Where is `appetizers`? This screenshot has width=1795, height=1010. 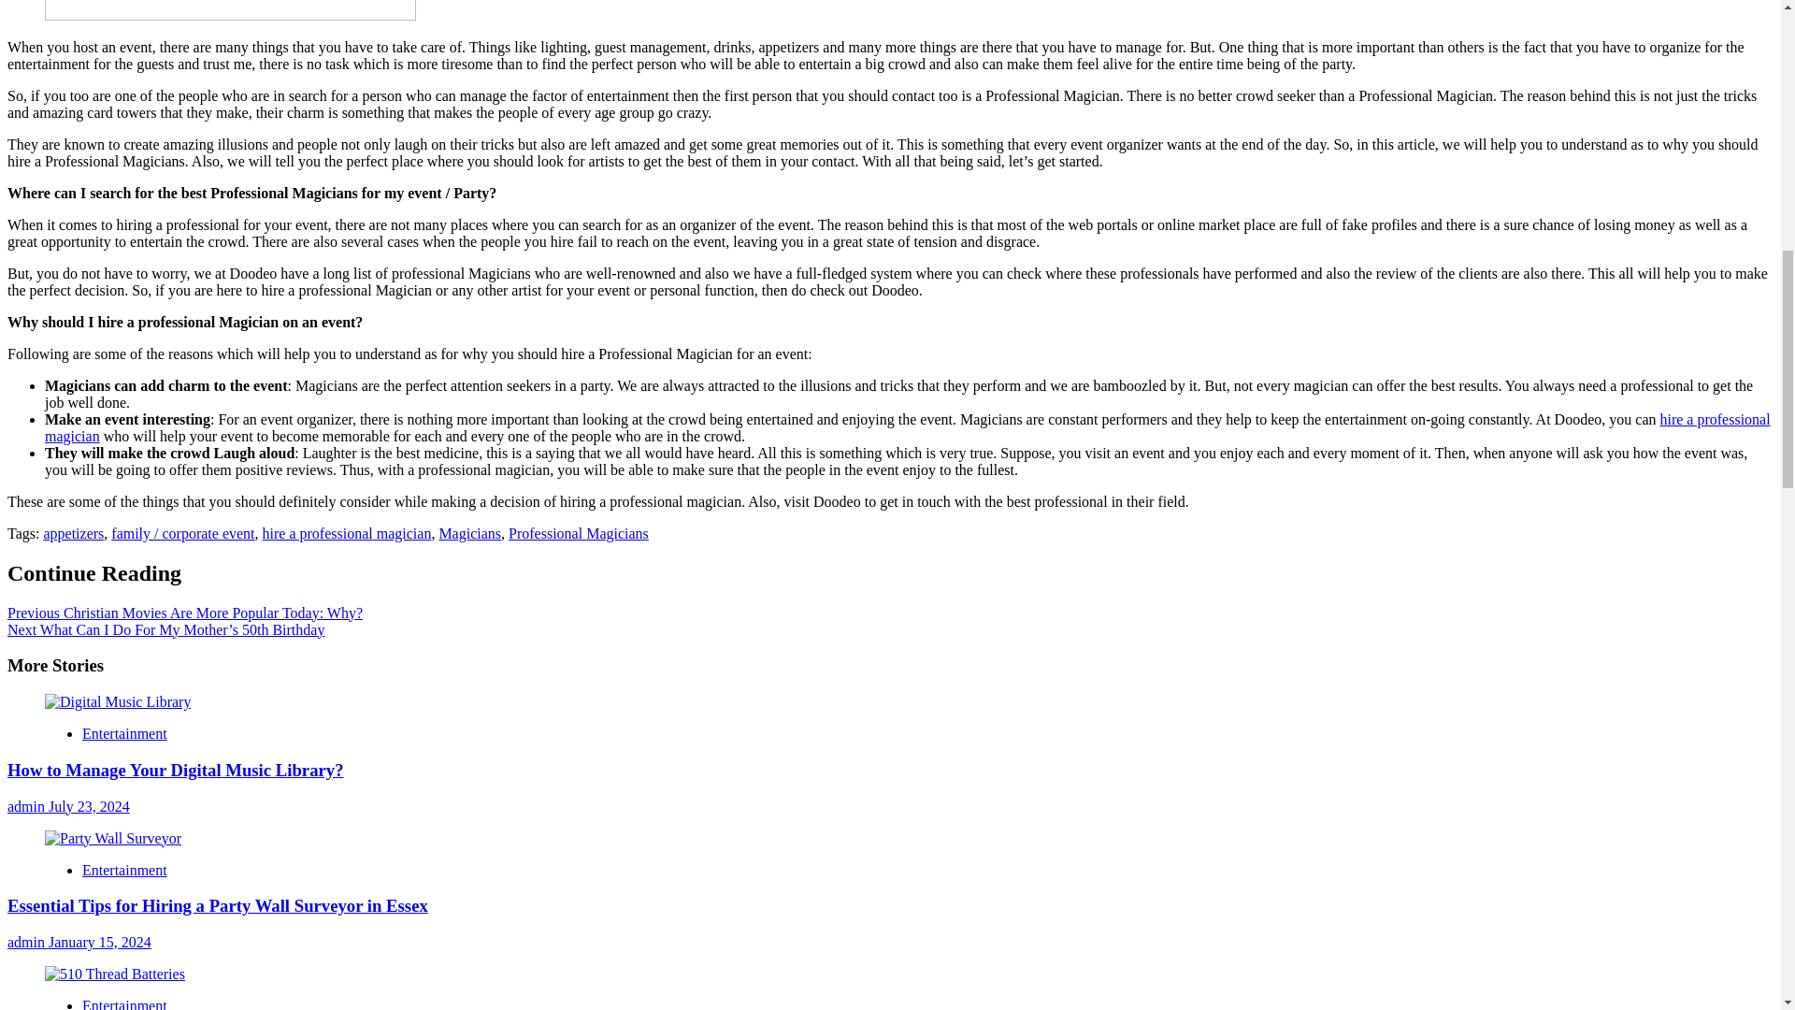 appetizers is located at coordinates (73, 533).